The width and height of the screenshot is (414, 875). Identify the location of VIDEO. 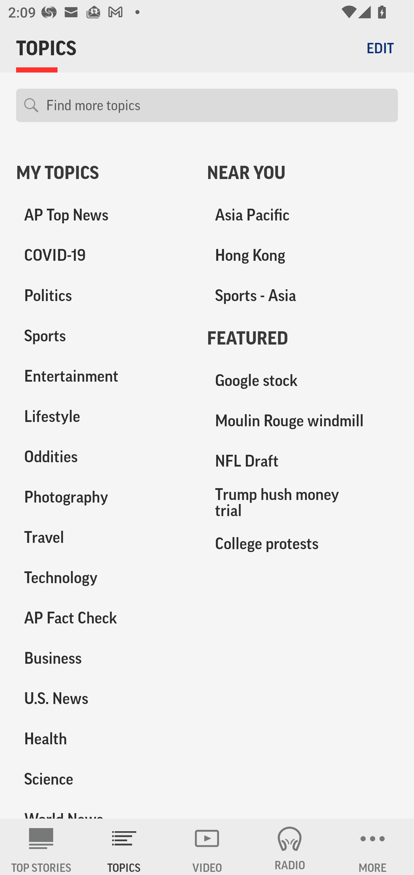
(207, 847).